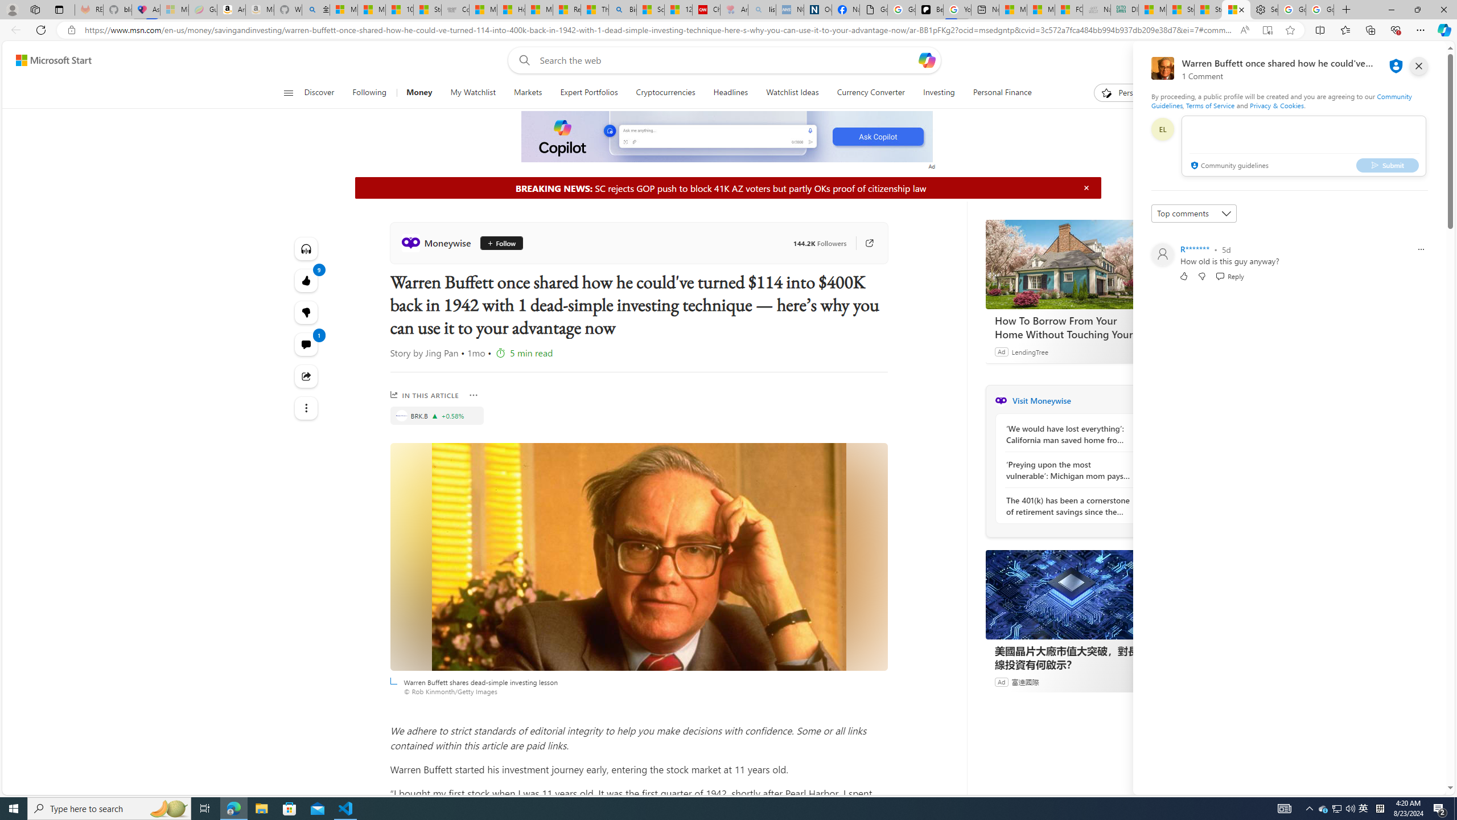 Image resolution: width=1457 pixels, height=820 pixels. I want to click on Navy Quest, so click(1097, 10).